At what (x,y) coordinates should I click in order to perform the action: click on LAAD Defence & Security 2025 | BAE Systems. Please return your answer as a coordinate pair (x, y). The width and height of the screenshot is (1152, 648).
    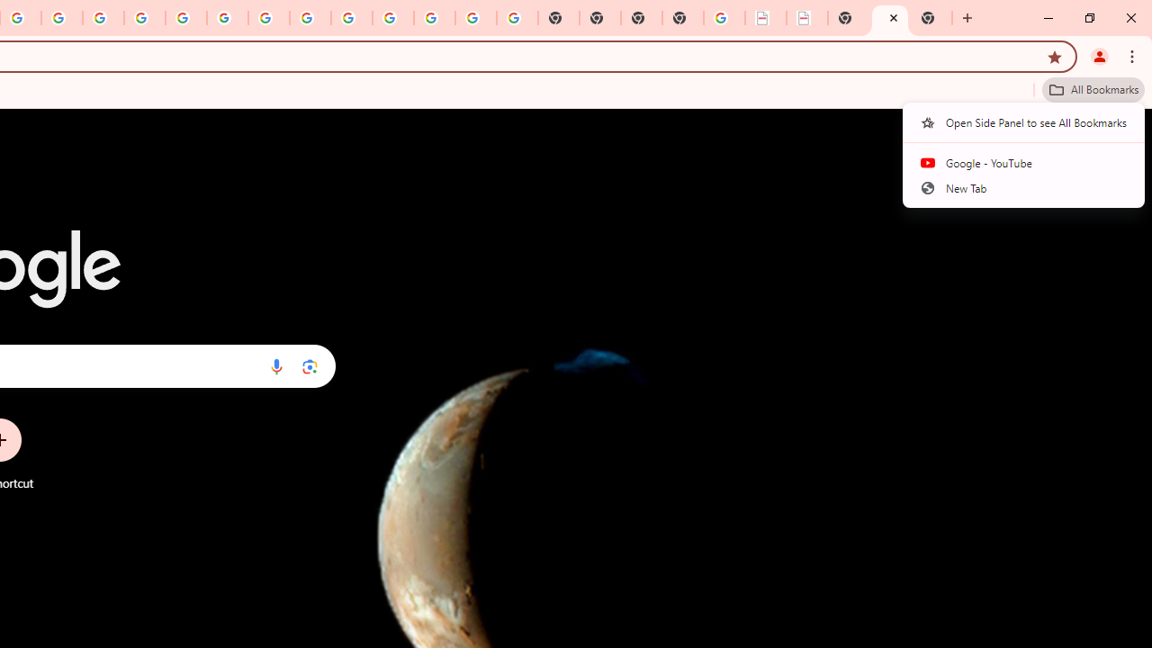
    Looking at the image, I should click on (766, 18).